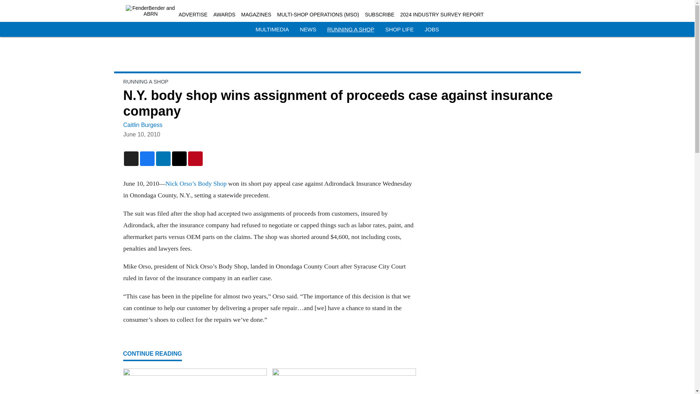  What do you see at coordinates (350, 29) in the screenshot?
I see `RUNNING A SHOP` at bounding box center [350, 29].